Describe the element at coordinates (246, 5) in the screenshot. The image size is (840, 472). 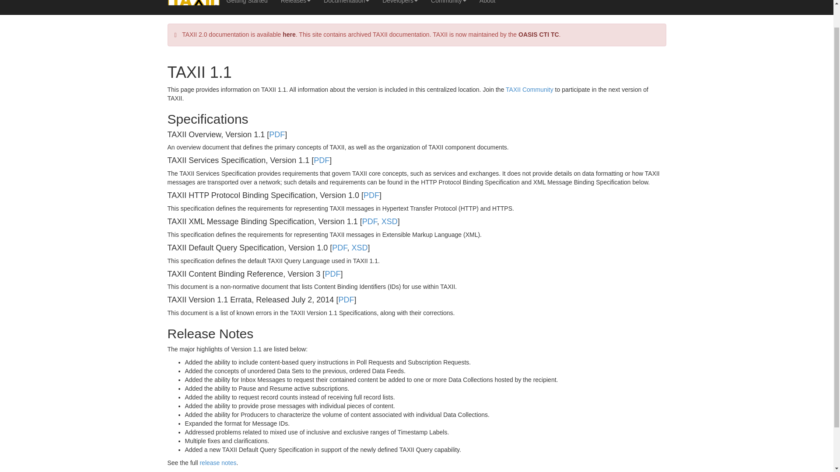
I see `Getting Started` at that location.